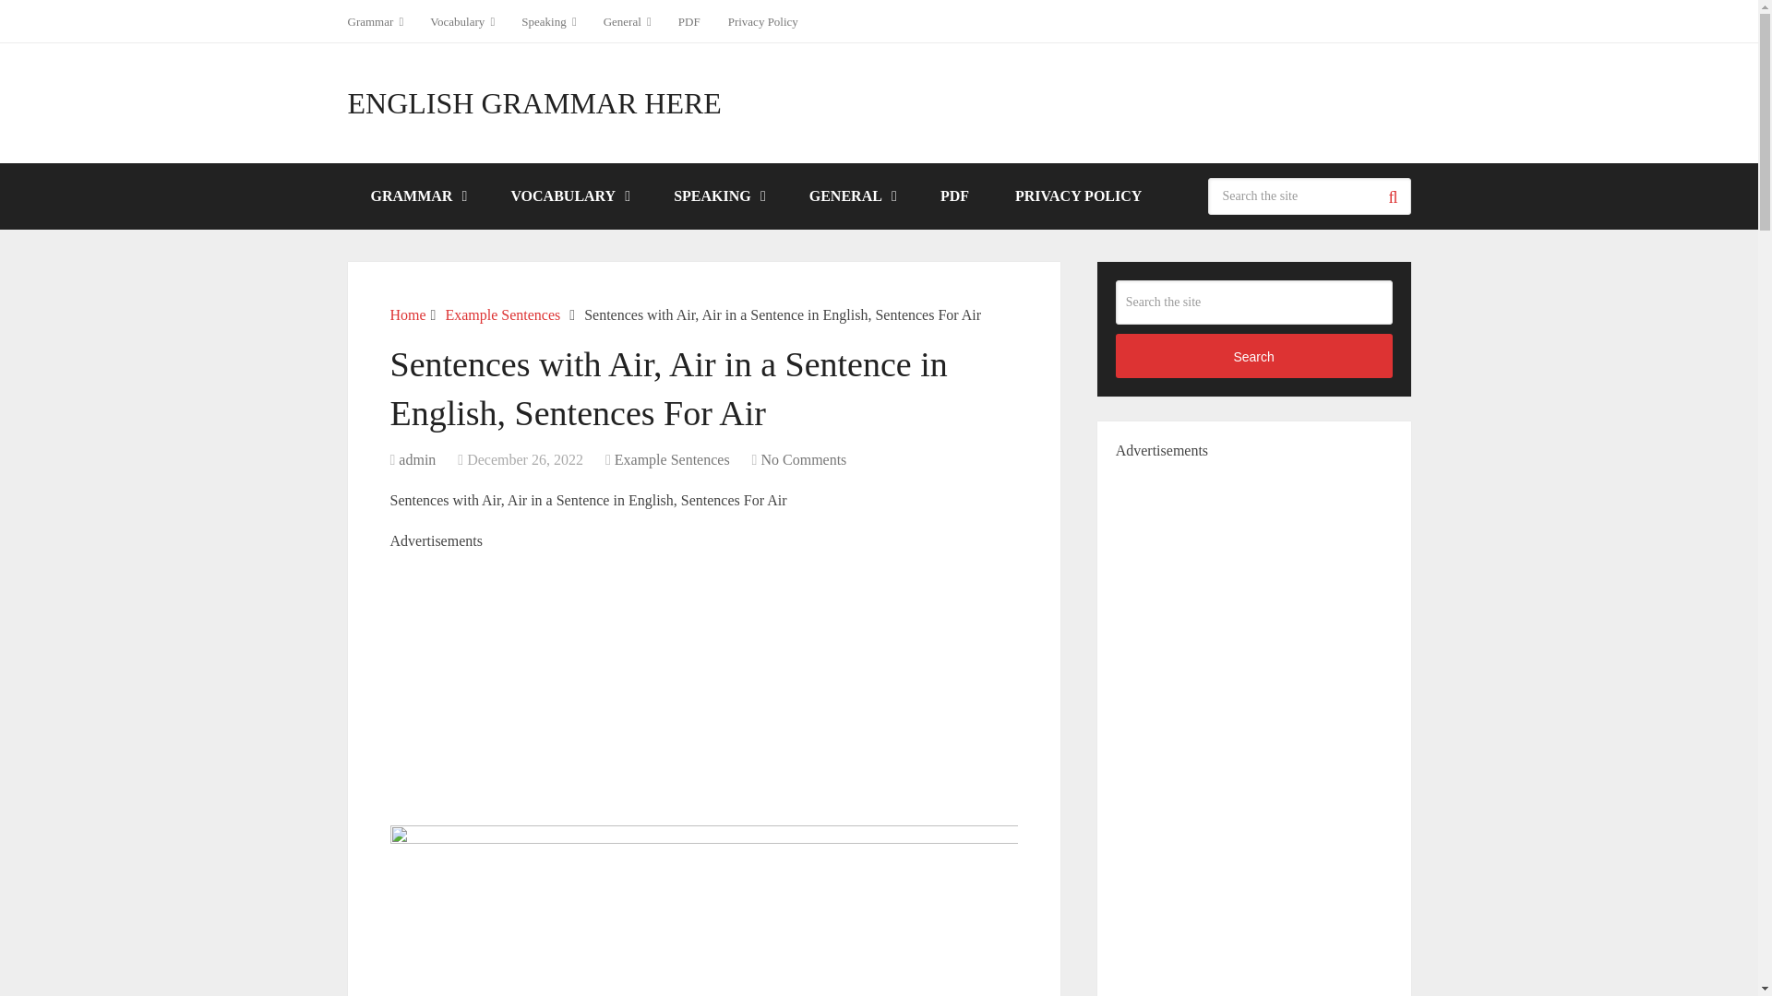 The image size is (1772, 996). What do you see at coordinates (628, 21) in the screenshot?
I see `General` at bounding box center [628, 21].